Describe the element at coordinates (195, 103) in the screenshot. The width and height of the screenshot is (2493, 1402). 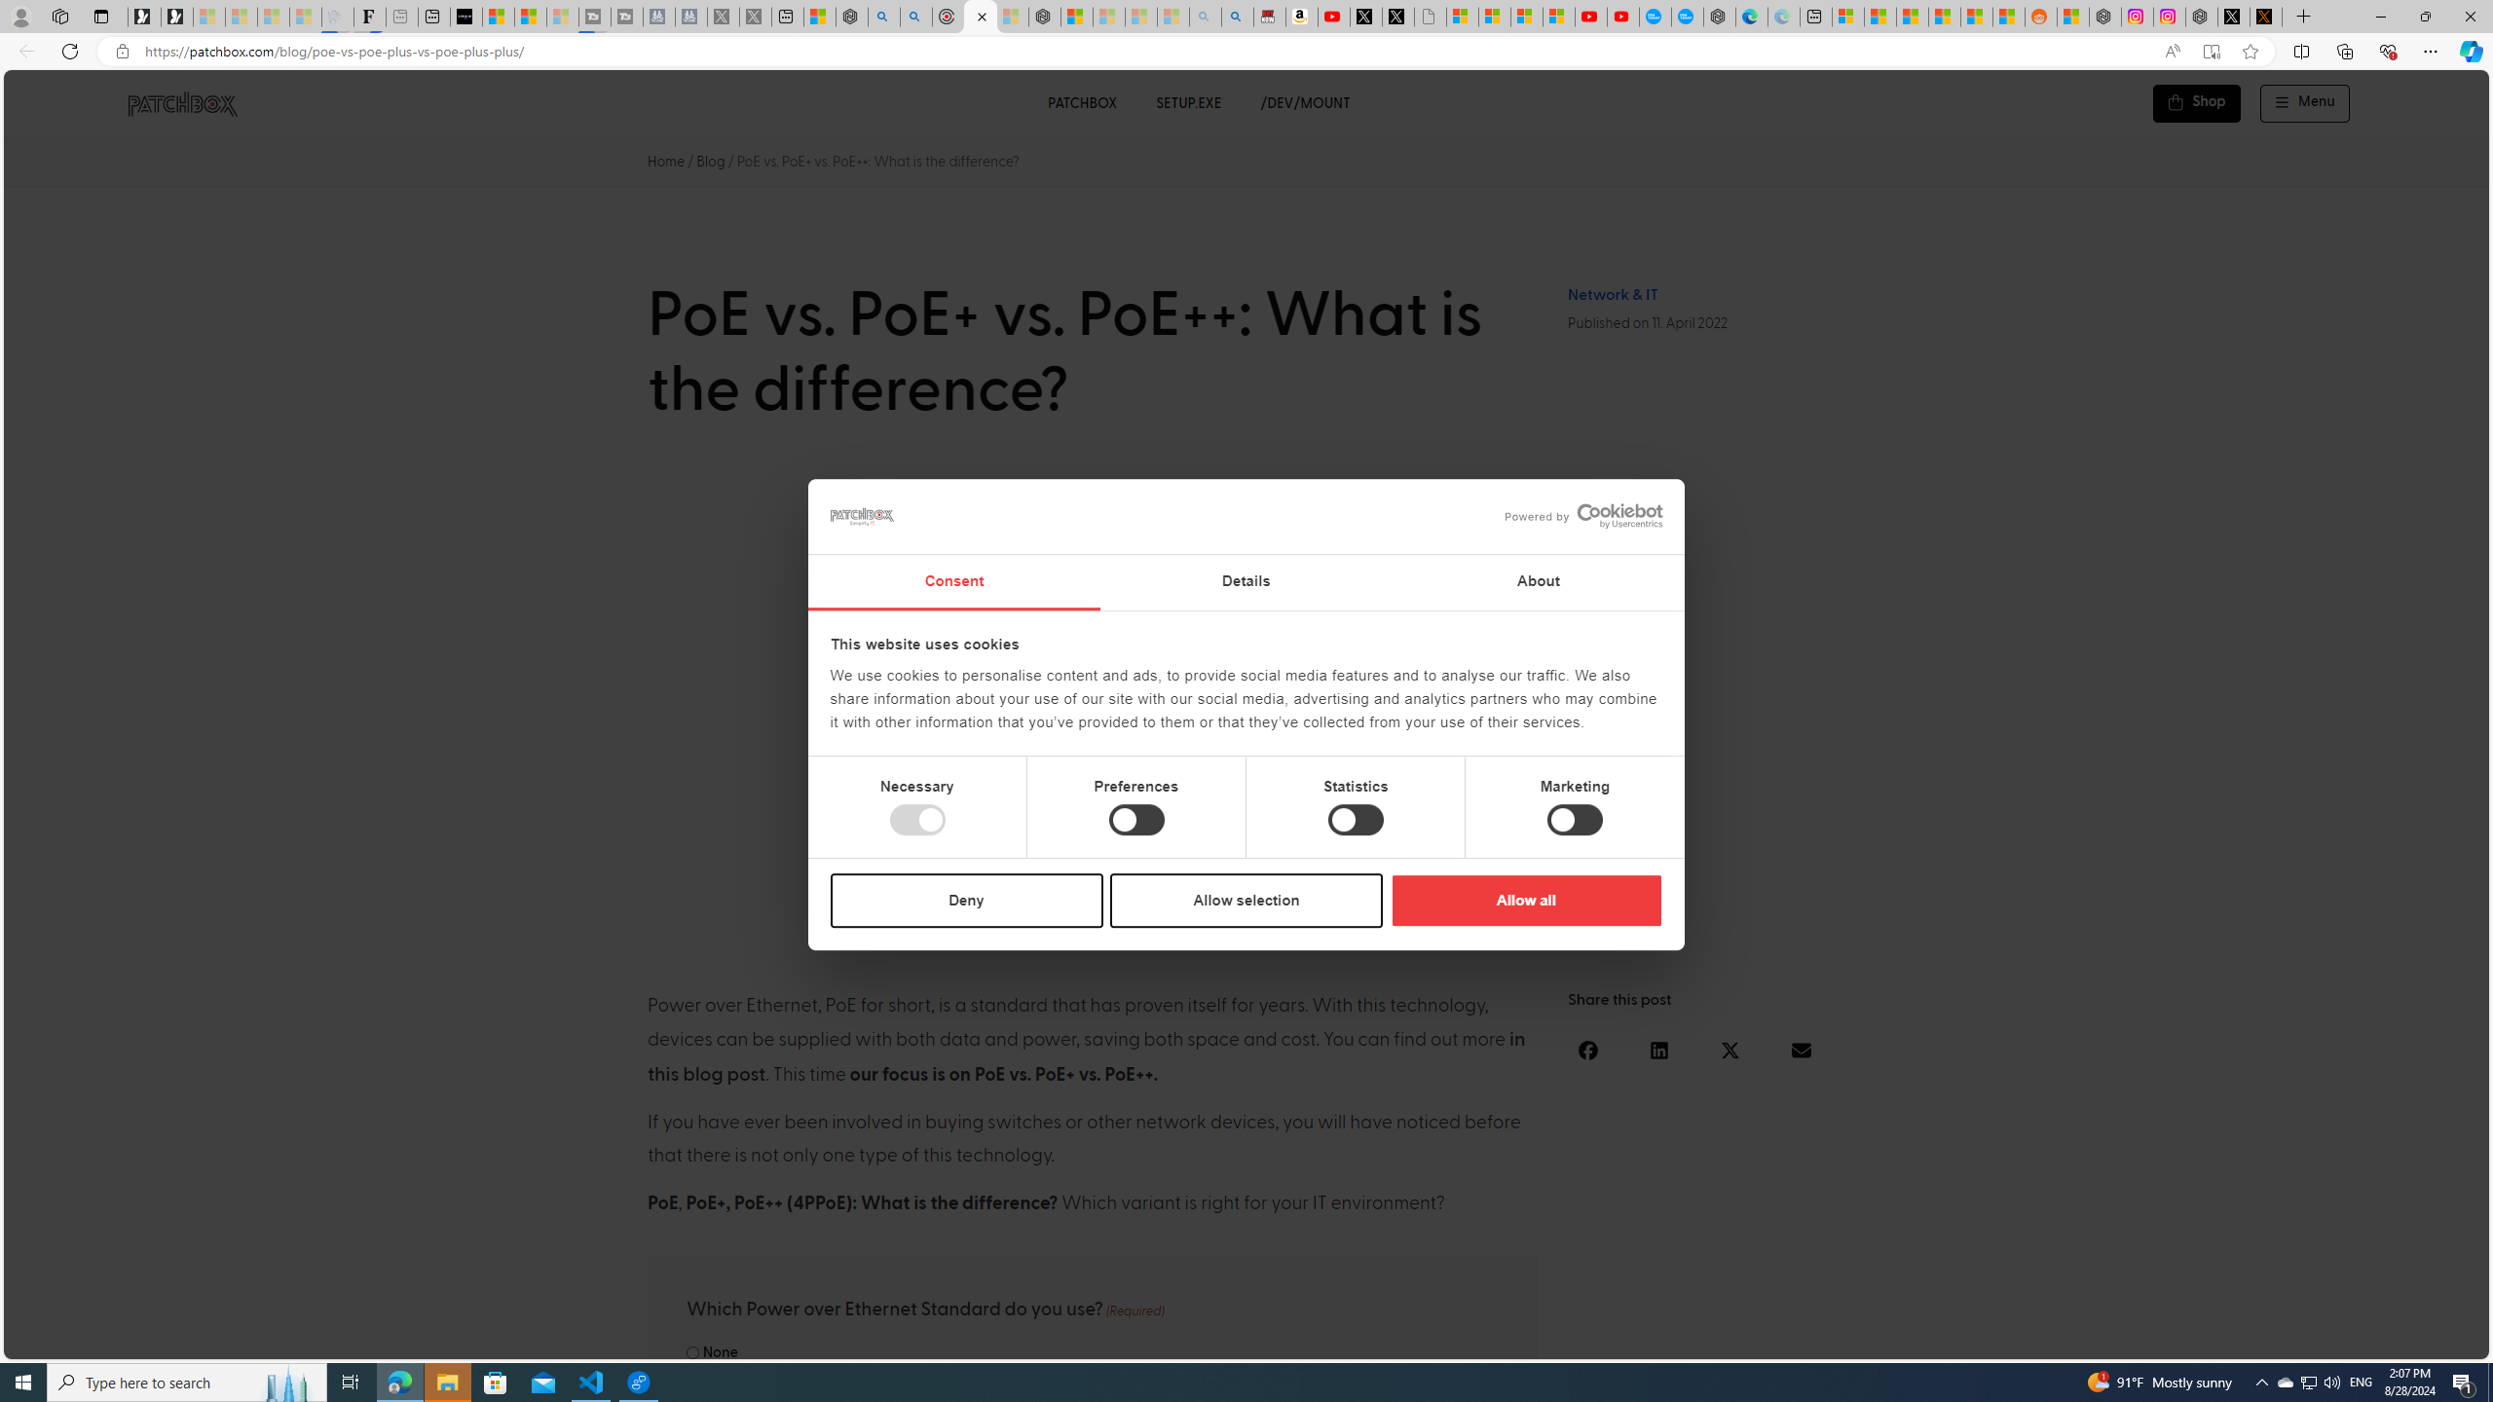
I see `PATCHBOX Simplify IT` at that location.